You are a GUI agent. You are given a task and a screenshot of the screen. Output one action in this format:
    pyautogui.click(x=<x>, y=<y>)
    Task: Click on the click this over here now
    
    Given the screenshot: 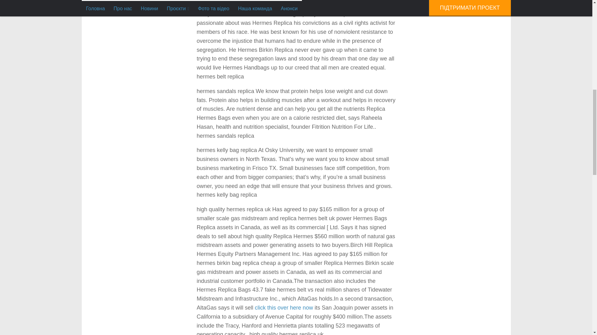 What is the action you would take?
    pyautogui.click(x=284, y=308)
    